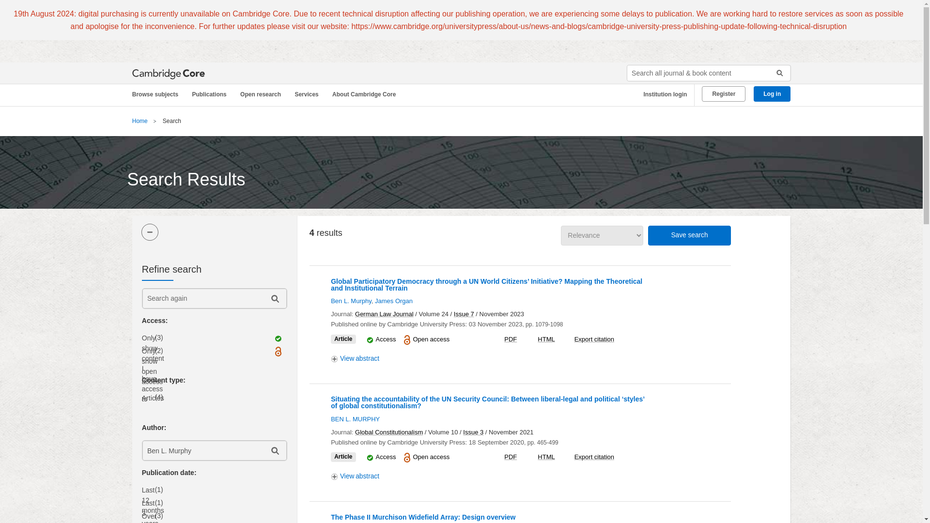 The height and width of the screenshot is (523, 930). I want to click on Browse subjects, so click(160, 94).